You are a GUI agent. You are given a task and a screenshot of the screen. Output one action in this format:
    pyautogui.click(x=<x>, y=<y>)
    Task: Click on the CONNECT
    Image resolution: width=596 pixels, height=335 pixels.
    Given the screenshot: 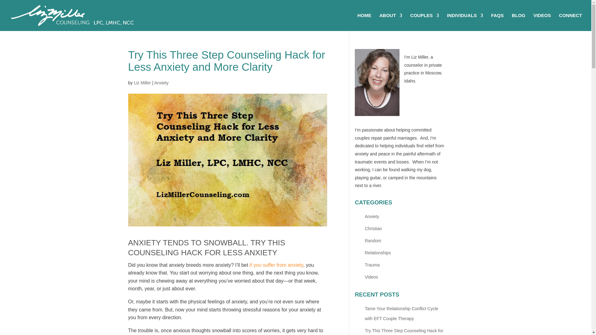 What is the action you would take?
    pyautogui.click(x=571, y=22)
    